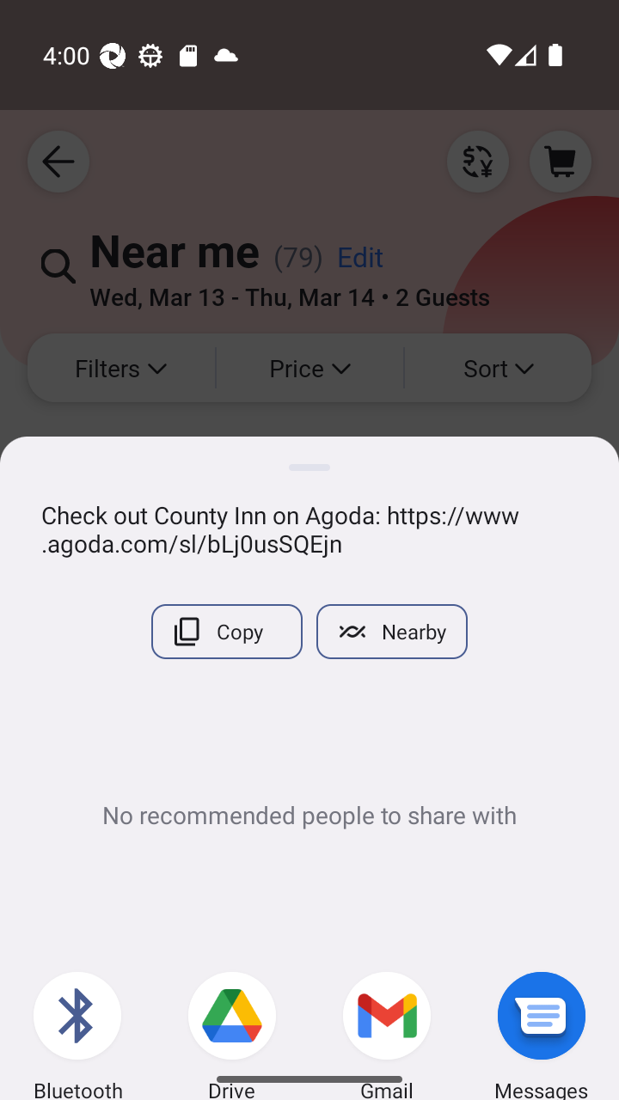  I want to click on Copy, so click(227, 632).